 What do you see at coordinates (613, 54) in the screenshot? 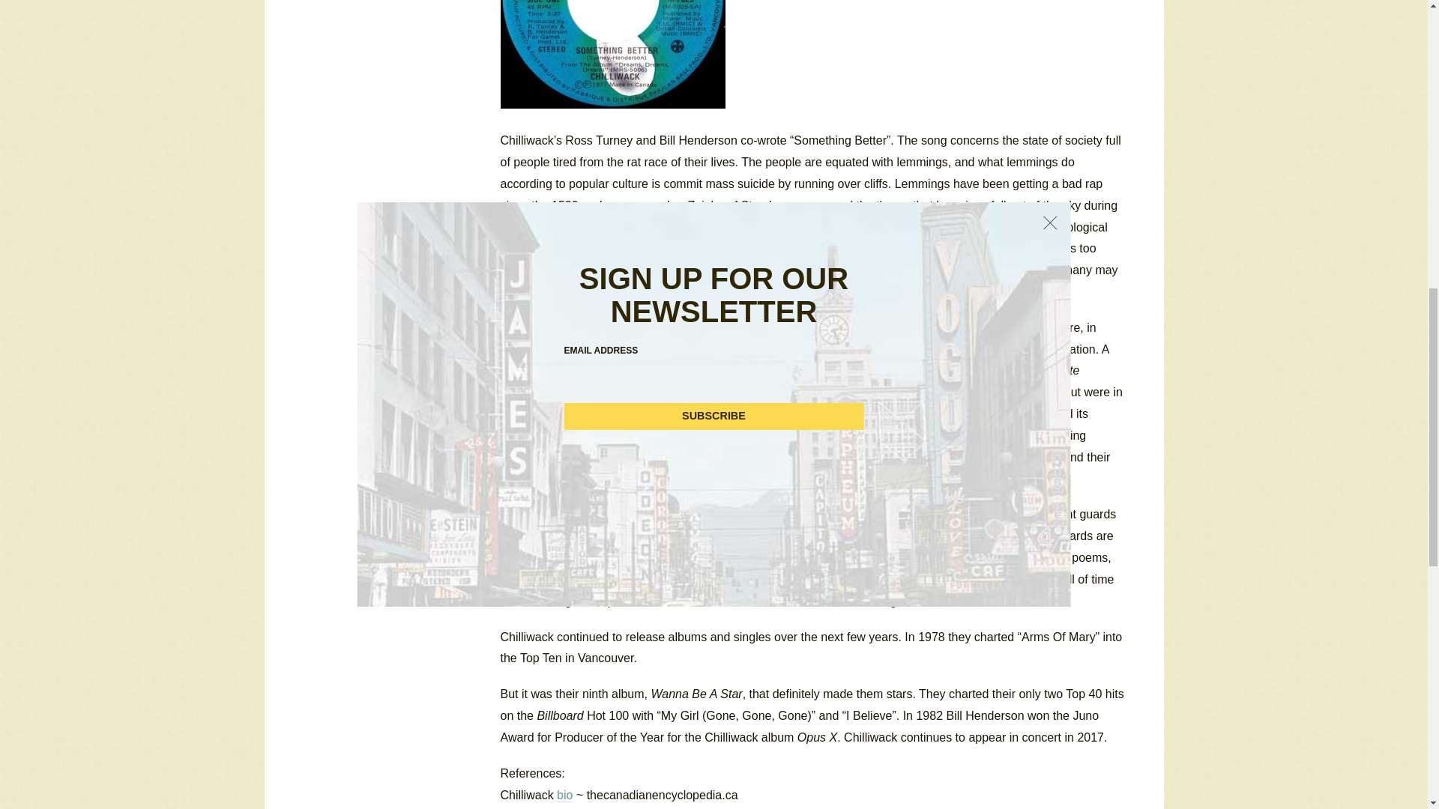
I see `Something Better by Chilliwack` at bounding box center [613, 54].